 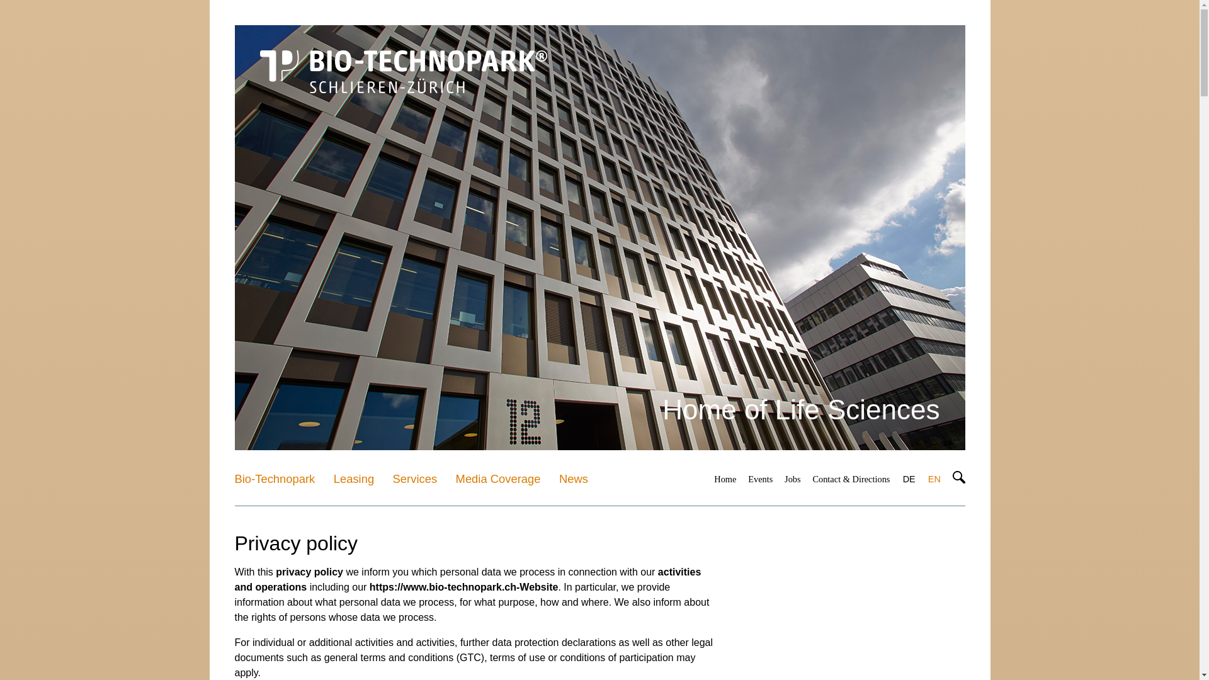 I want to click on Home, so click(x=725, y=480).